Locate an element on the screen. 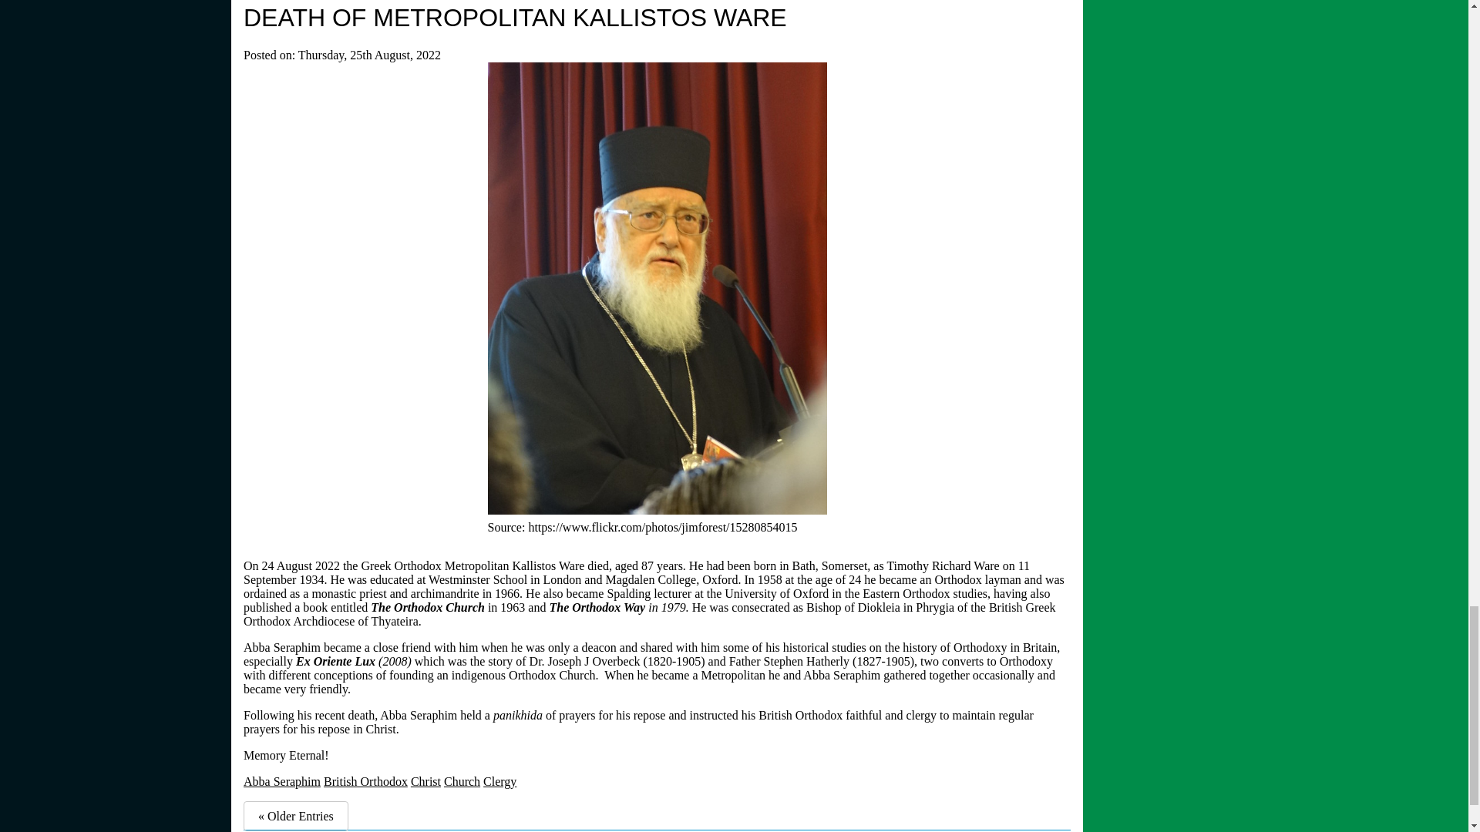 The image size is (1480, 832). Abba Seraphim is located at coordinates (282, 781).